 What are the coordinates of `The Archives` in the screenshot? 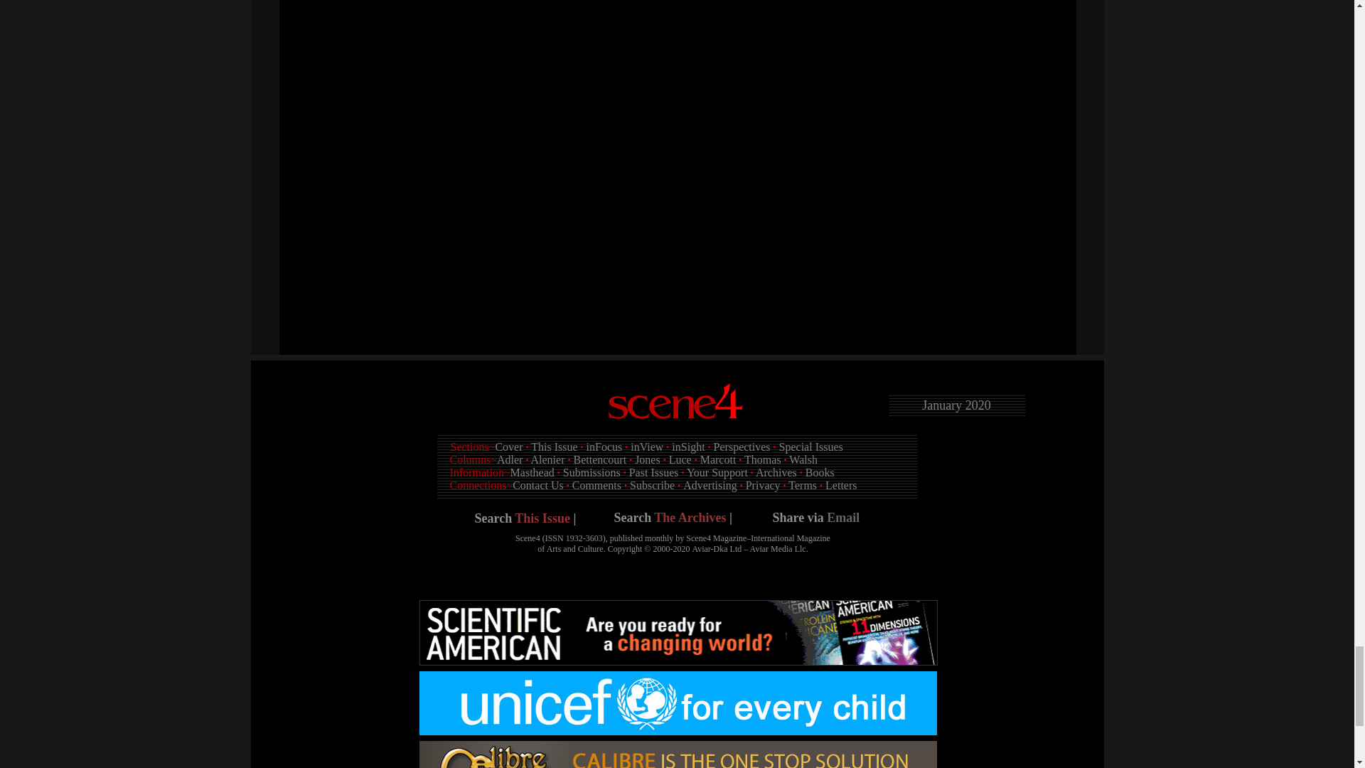 It's located at (690, 518).